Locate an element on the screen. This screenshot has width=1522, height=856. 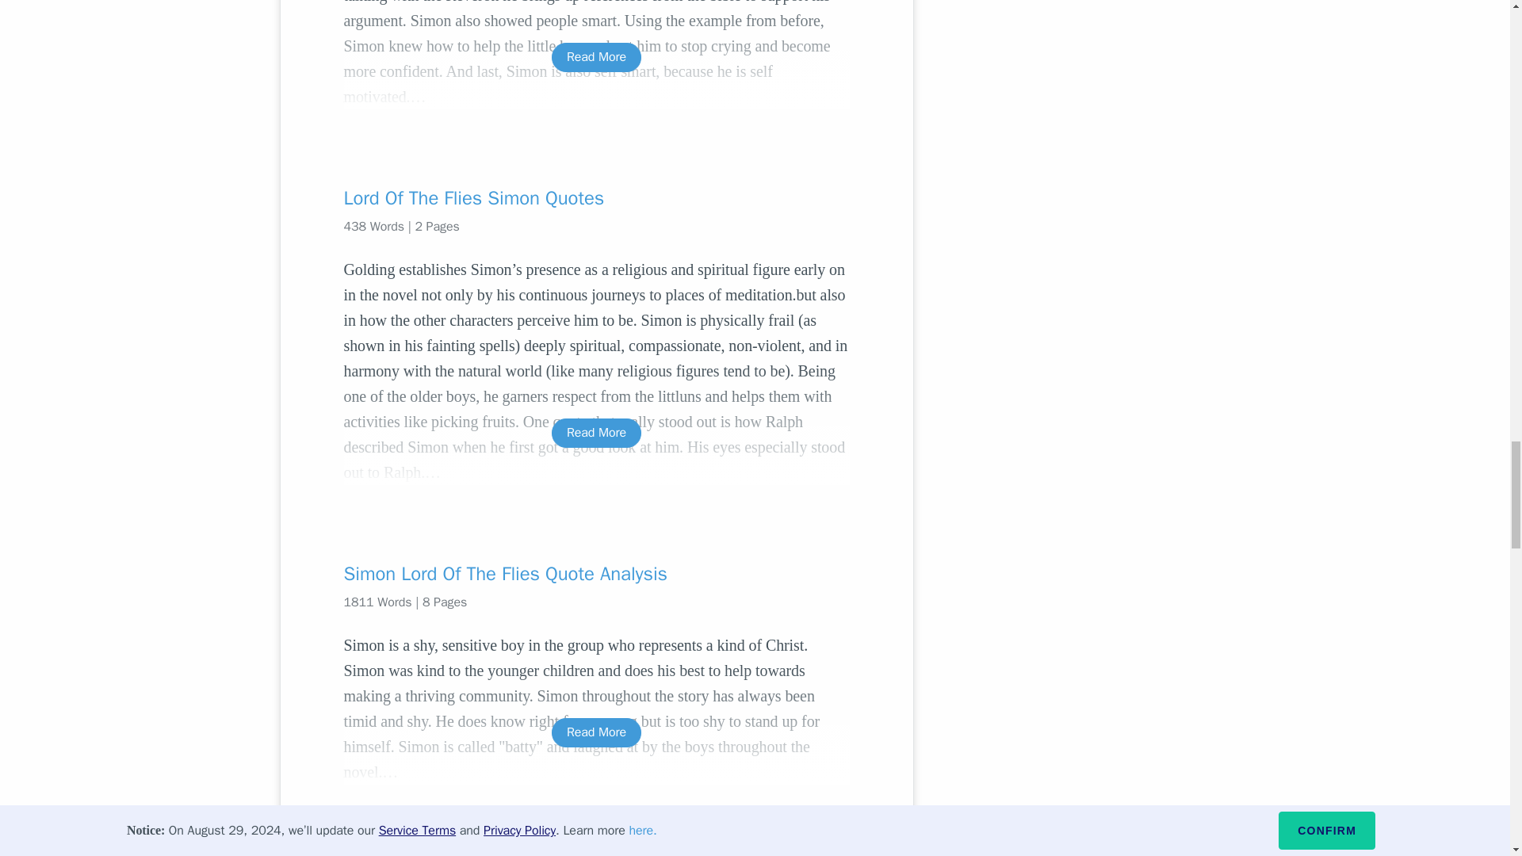
Simon Lord Of The Flies Quote Analysis is located at coordinates (596, 574).